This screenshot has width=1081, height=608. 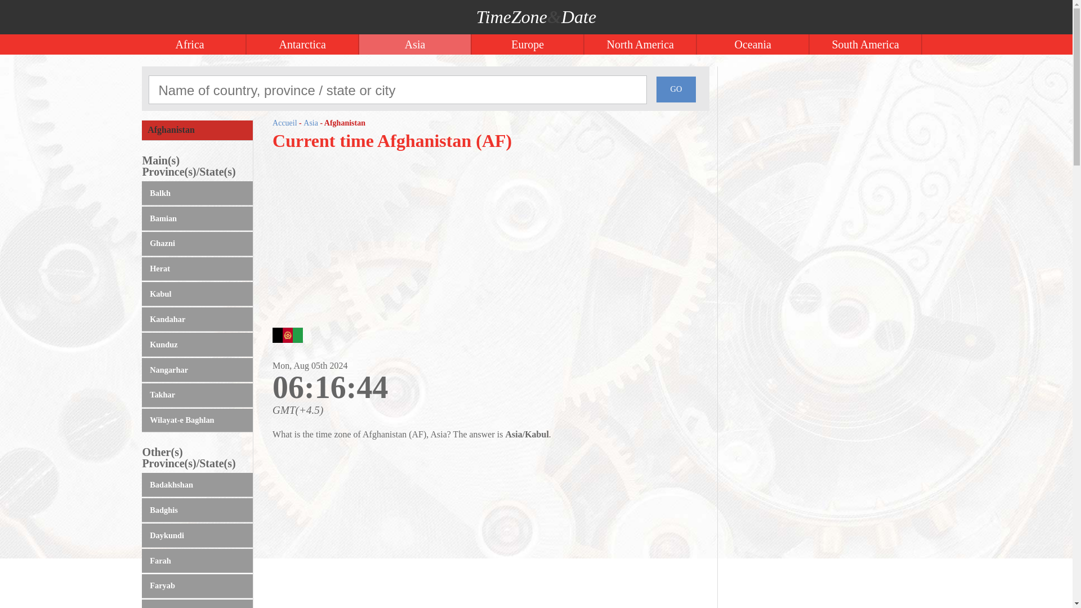 I want to click on South America, so click(x=866, y=44).